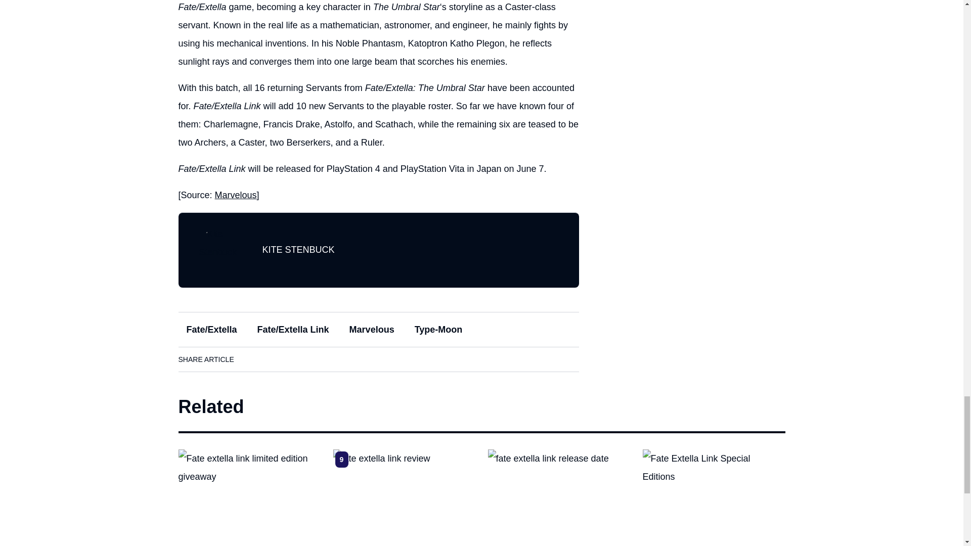 The height and width of the screenshot is (546, 971). I want to click on LinkedIn, so click(280, 359).